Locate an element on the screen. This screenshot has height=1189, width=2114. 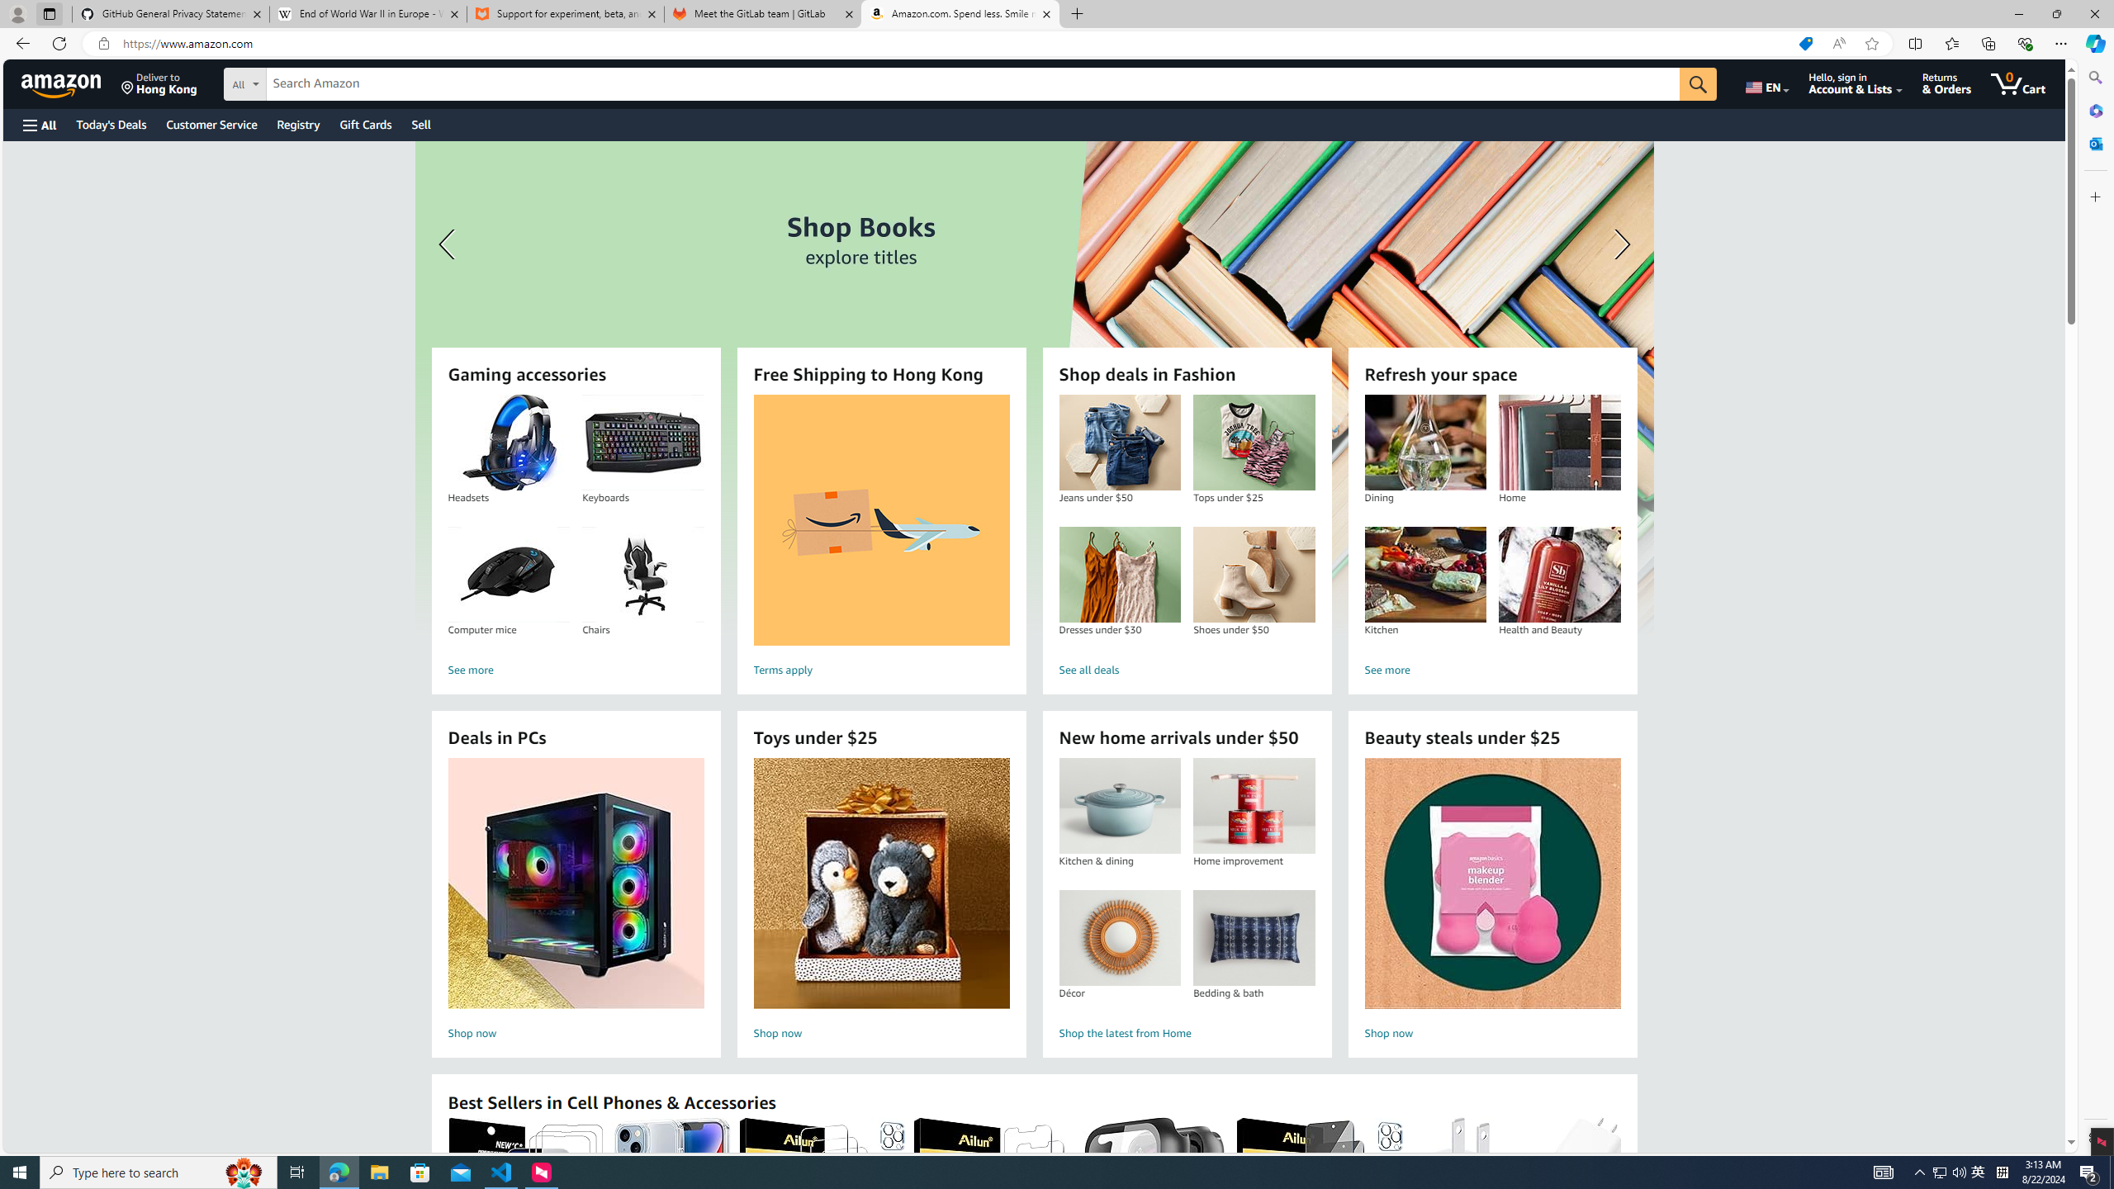
Gift Cards is located at coordinates (365, 124).